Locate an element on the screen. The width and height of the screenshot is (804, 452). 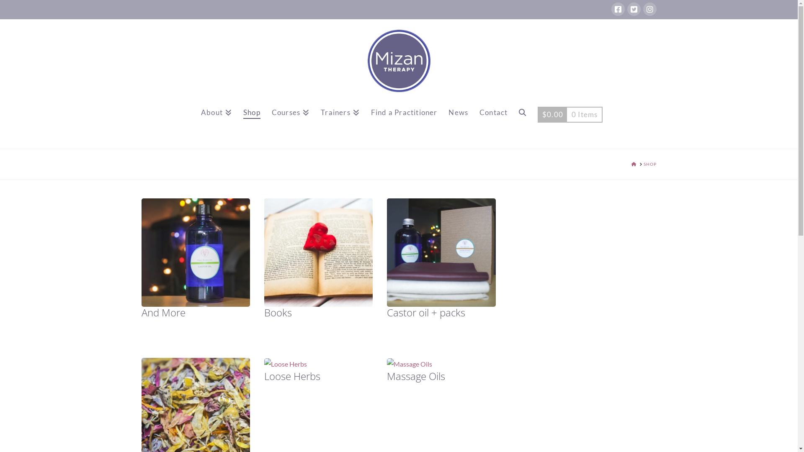
News is located at coordinates (458, 121).